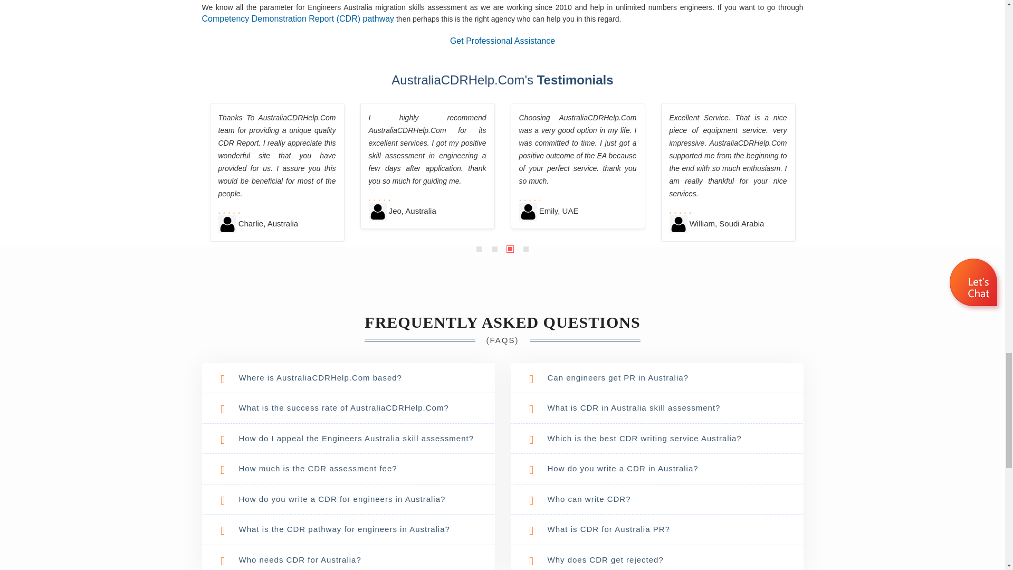 The width and height of the screenshot is (1013, 570). Describe the element at coordinates (677, 224) in the screenshot. I see `User` at that location.